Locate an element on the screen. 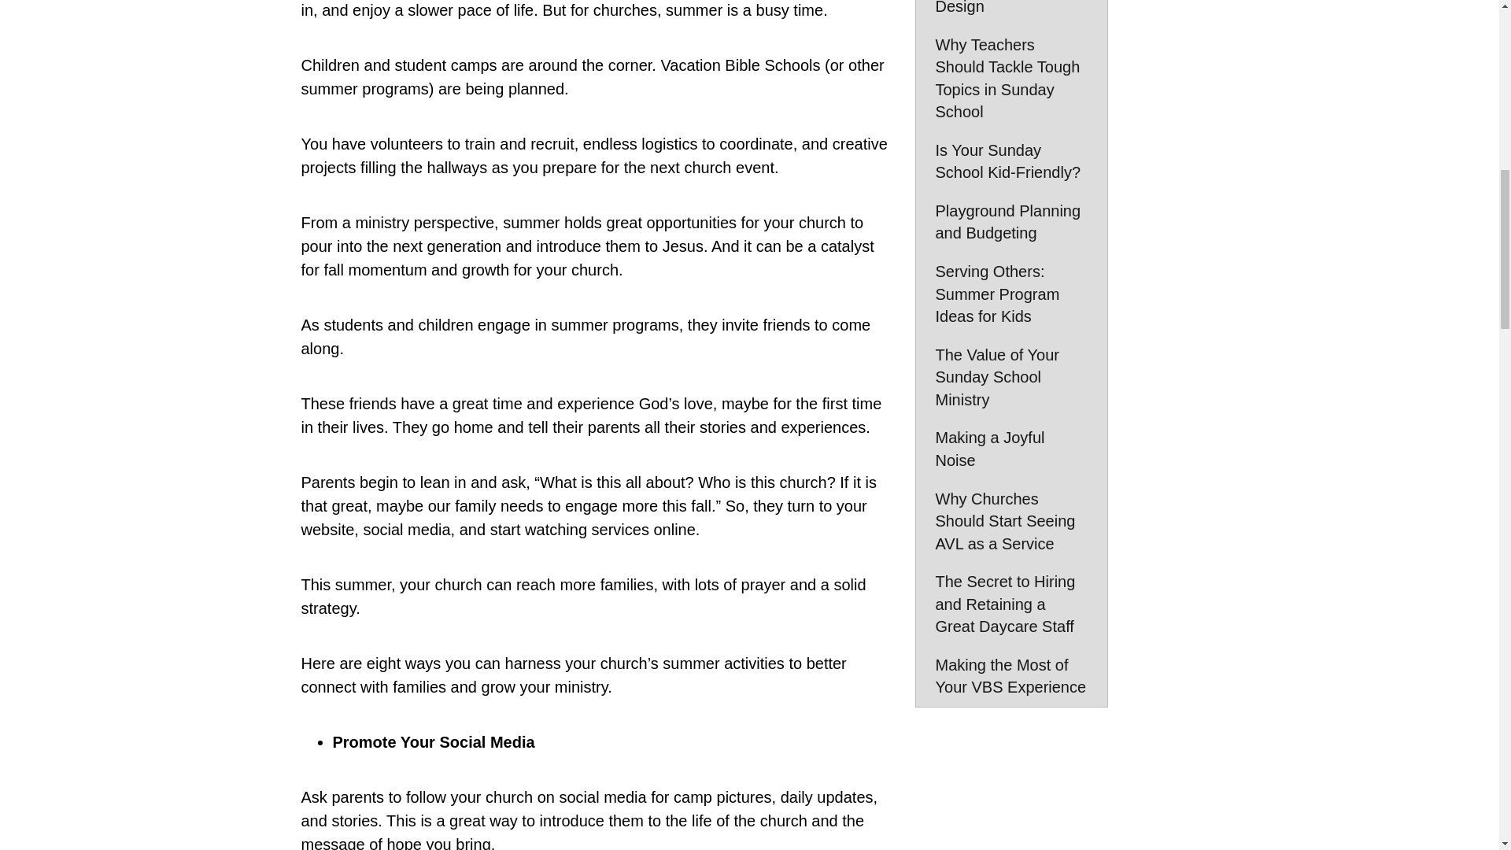 The width and height of the screenshot is (1511, 850). The Secret to Hiring and Retaining a Great Daycare Staff is located at coordinates (1010, 604).